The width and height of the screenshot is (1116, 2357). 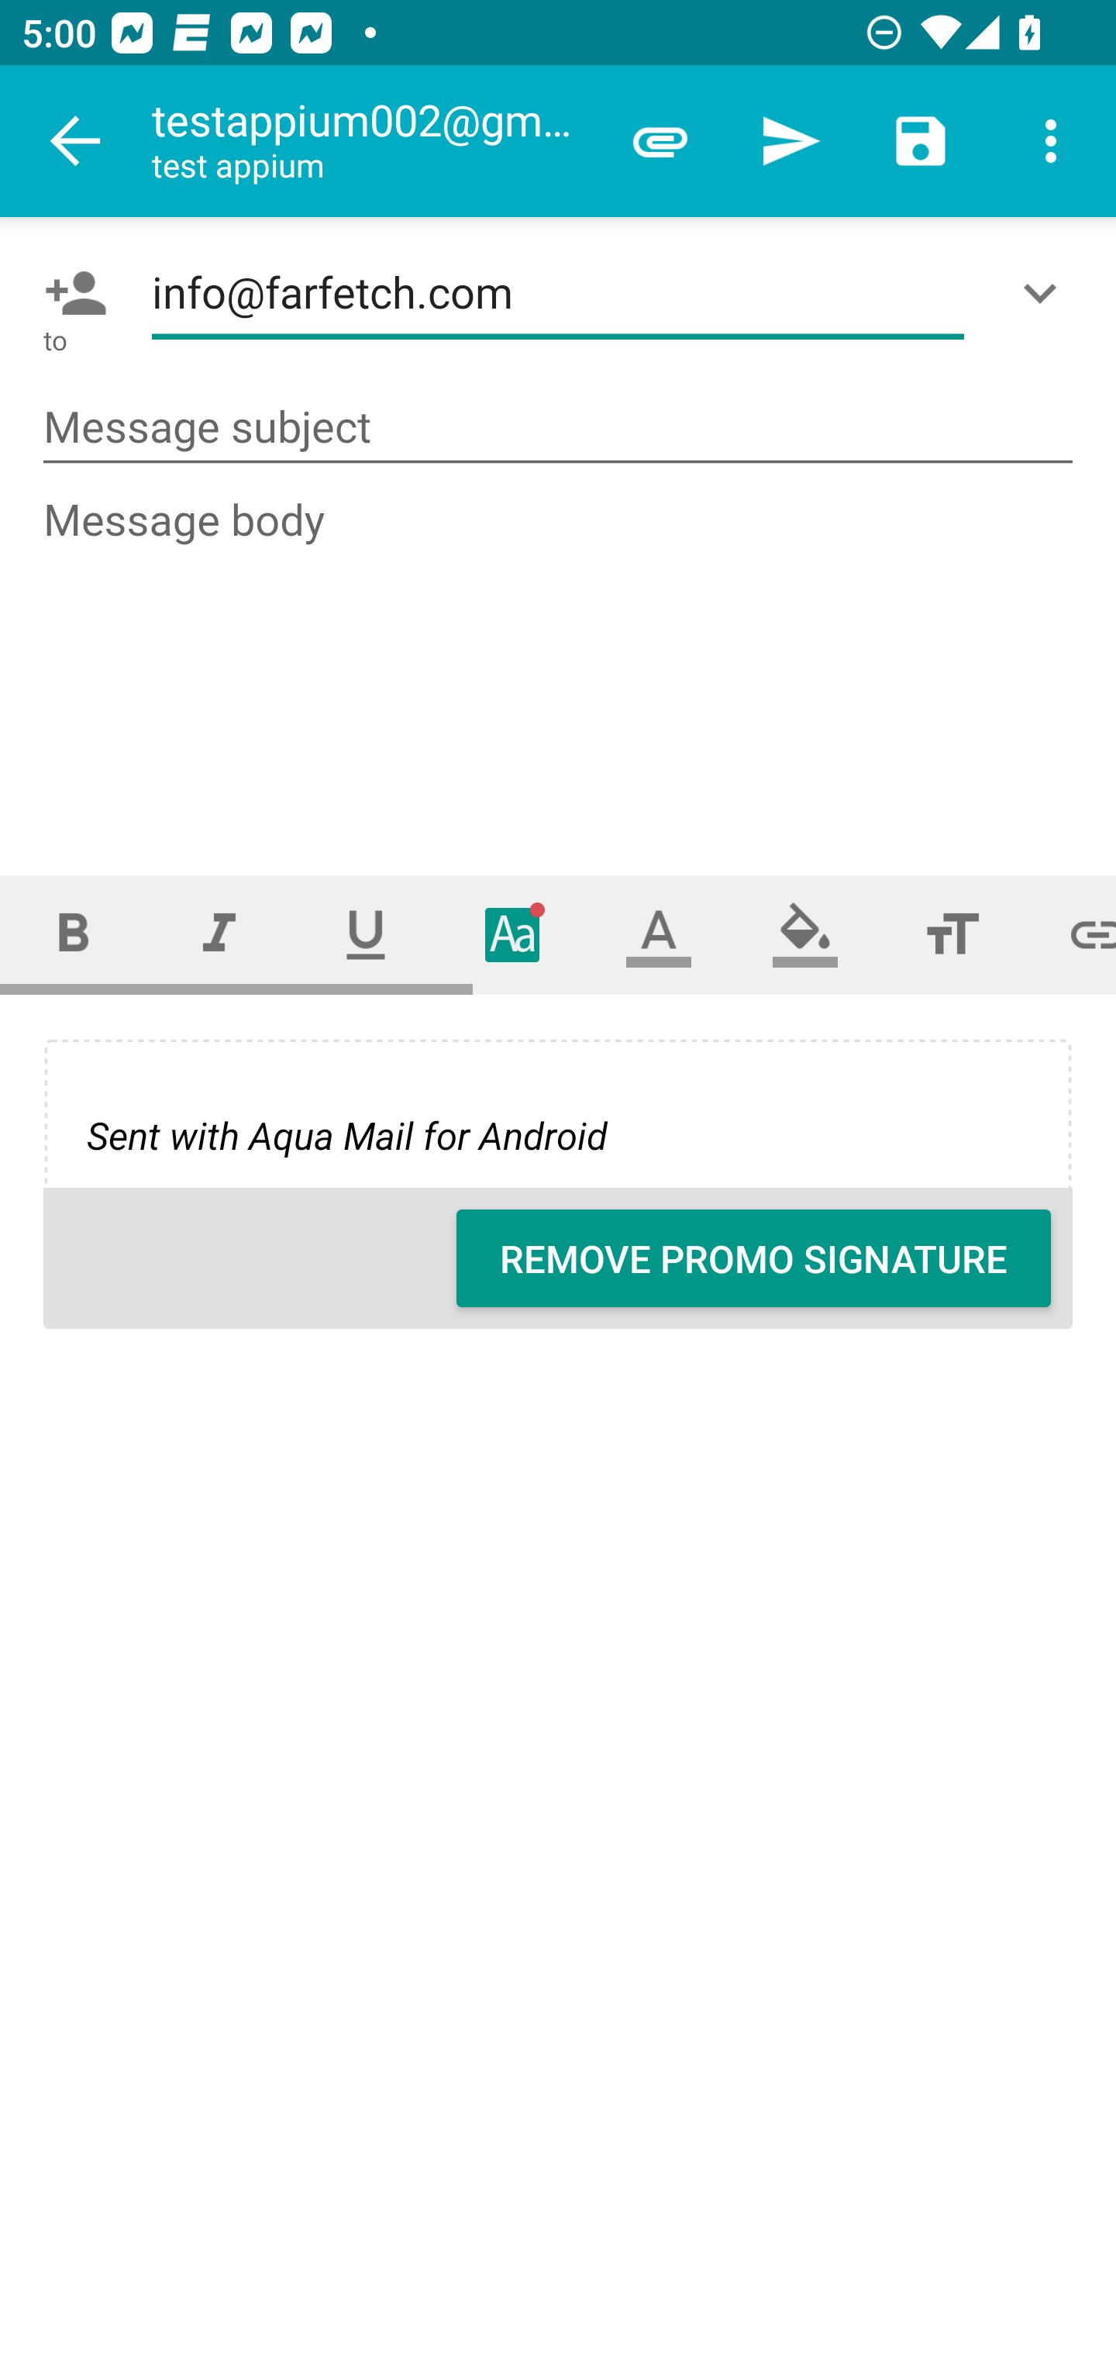 What do you see at coordinates (659, 933) in the screenshot?
I see `Text color` at bounding box center [659, 933].